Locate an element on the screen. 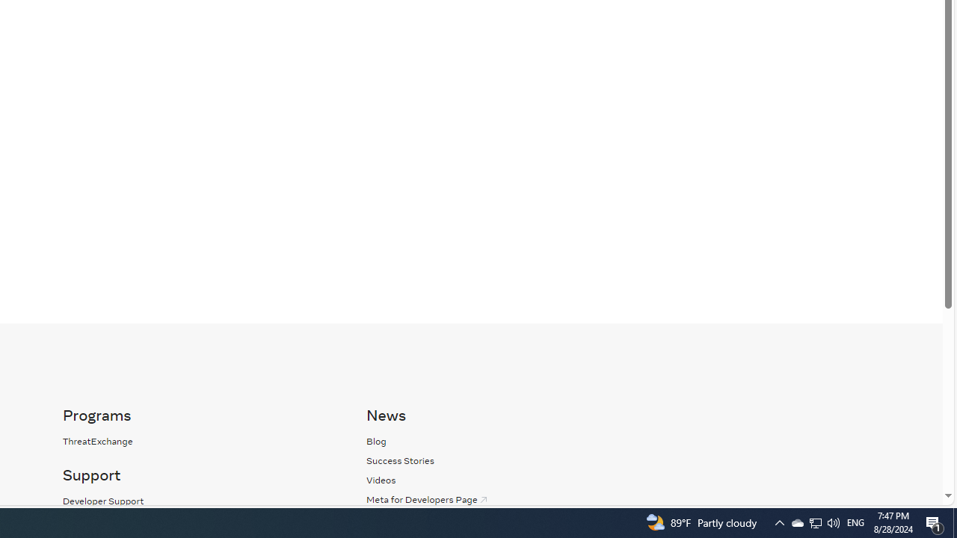 This screenshot has height=538, width=957. Videos is located at coordinates (381, 480).